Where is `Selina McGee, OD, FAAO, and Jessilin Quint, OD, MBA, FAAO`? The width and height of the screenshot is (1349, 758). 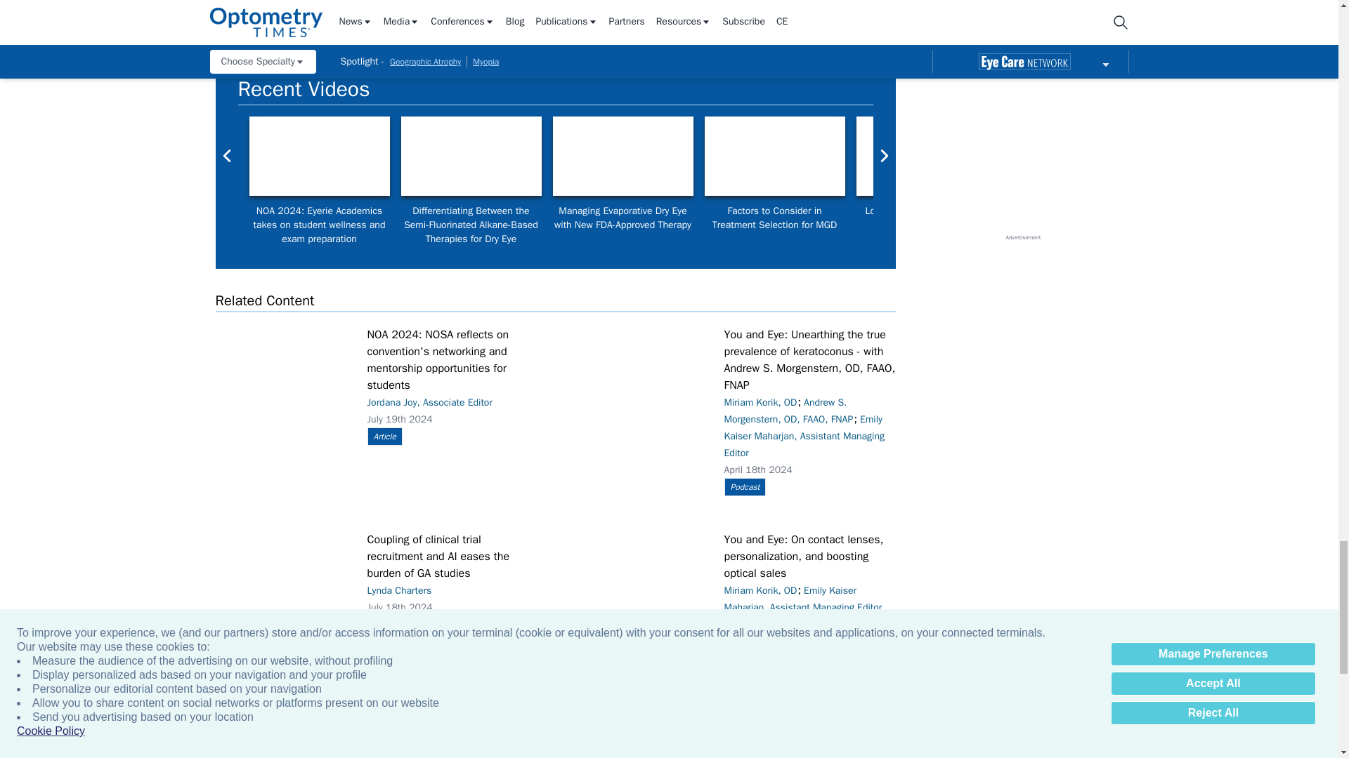 Selina McGee, OD, FAAO, and Jessilin Quint, OD, MBA, FAAO is located at coordinates (623, 156).